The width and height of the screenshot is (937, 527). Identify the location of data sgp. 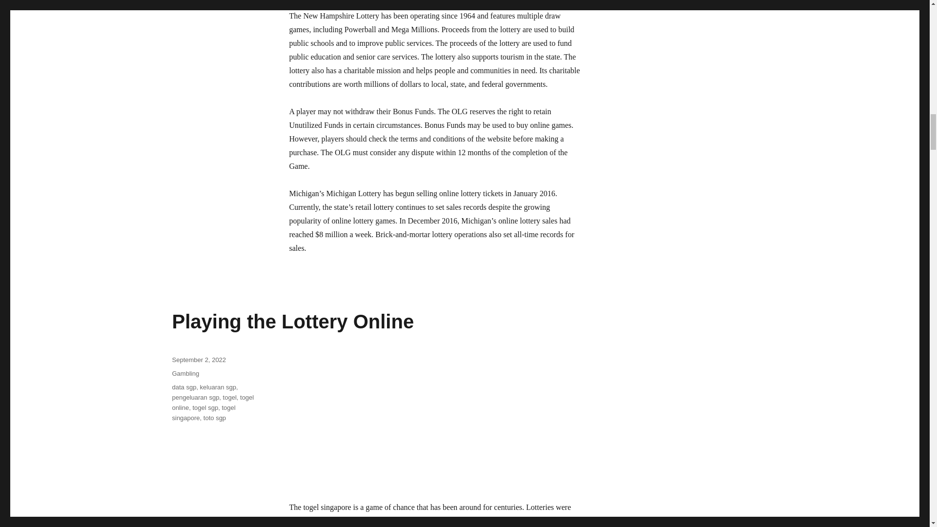
(183, 387).